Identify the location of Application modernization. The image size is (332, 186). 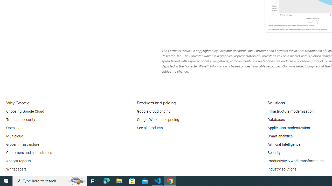
(288, 128).